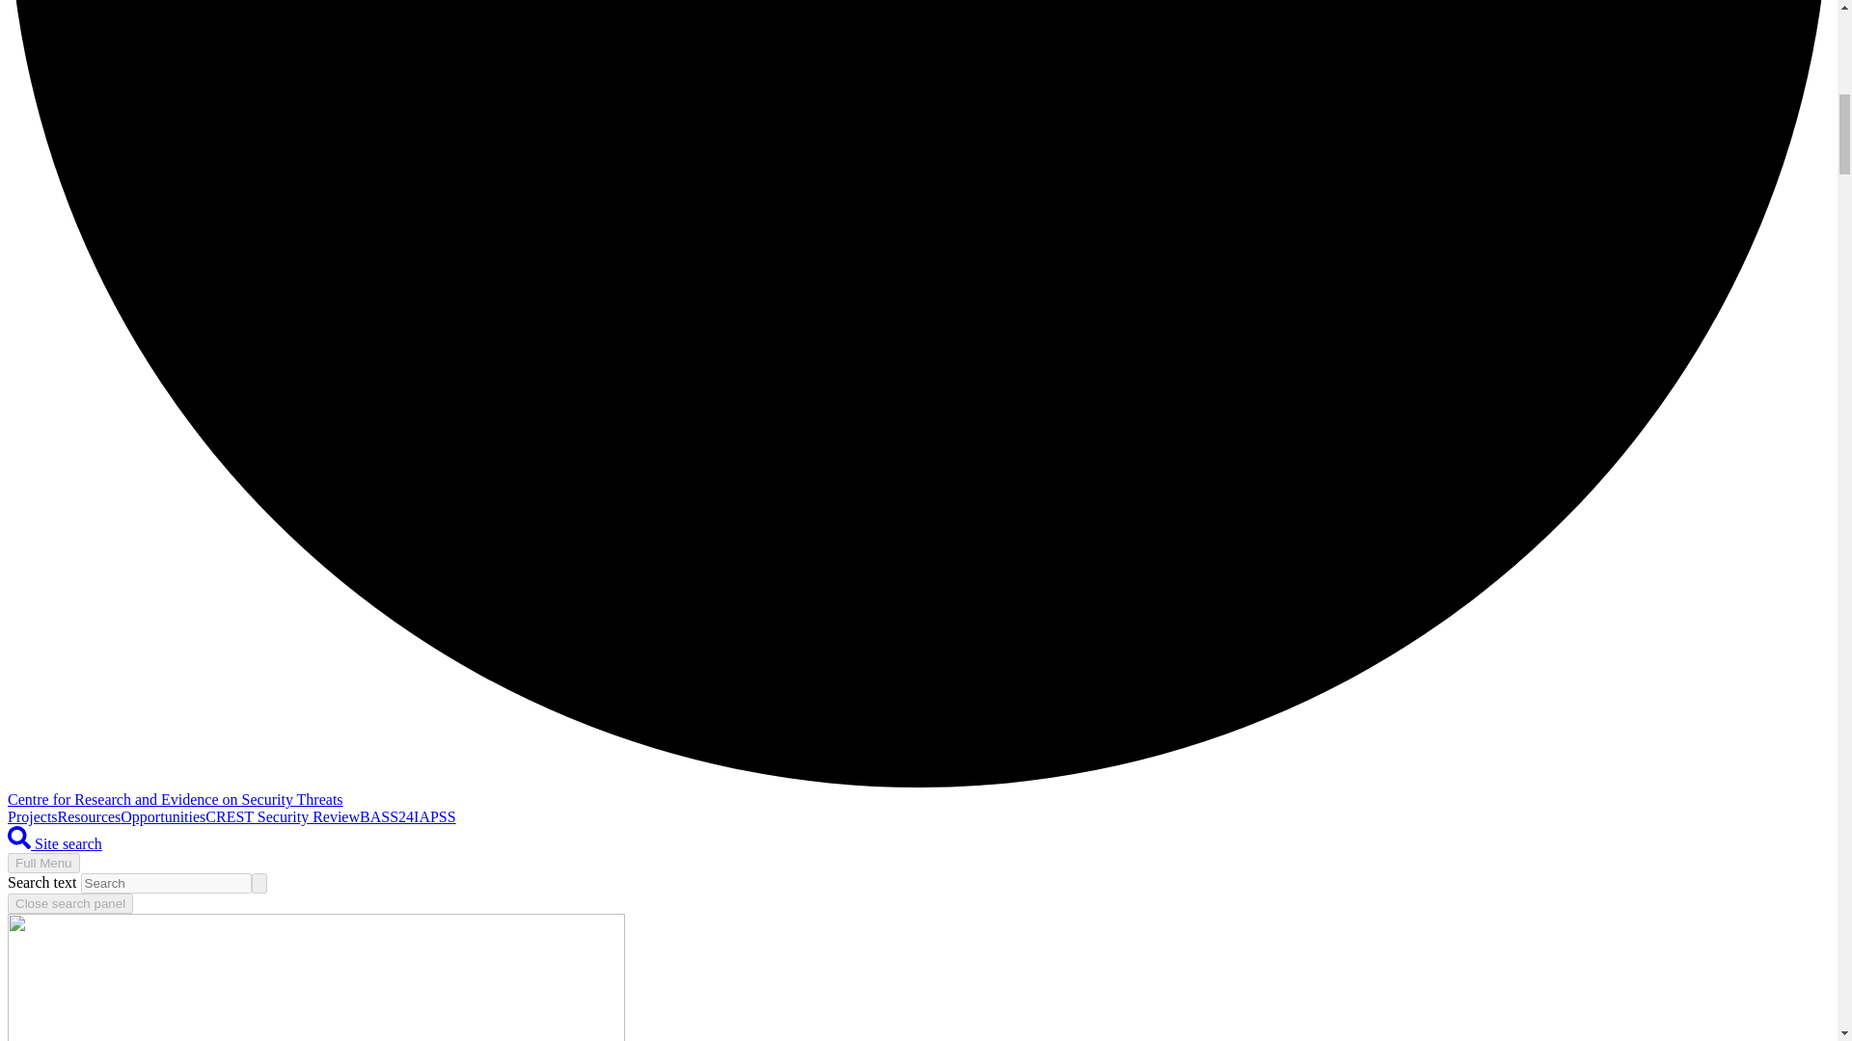 This screenshot has width=1852, height=1041. What do you see at coordinates (89, 817) in the screenshot?
I see `Resources` at bounding box center [89, 817].